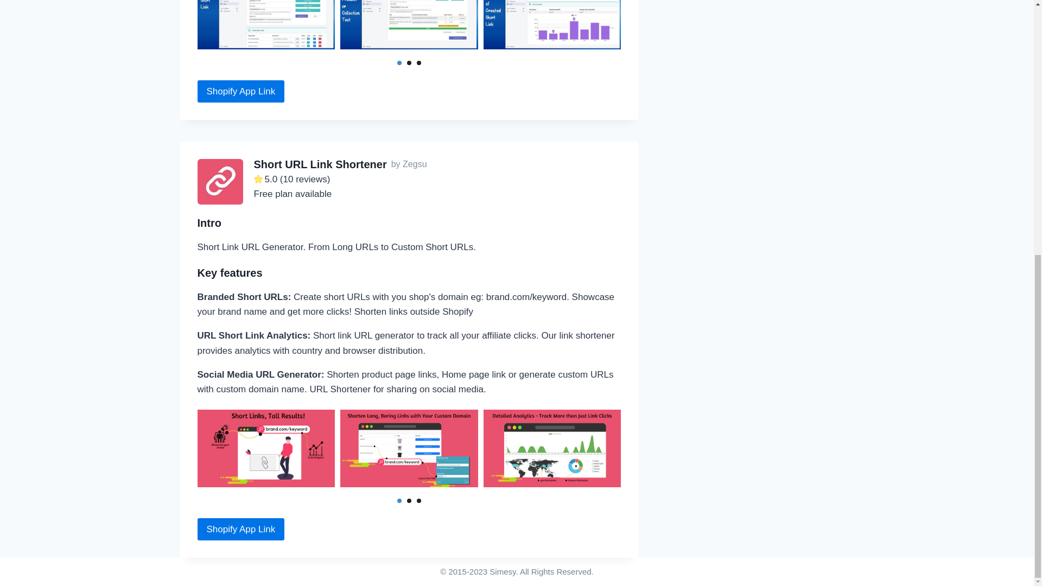 Image resolution: width=1042 pixels, height=586 pixels. I want to click on Detailed Link shortener analytics, so click(552, 448).